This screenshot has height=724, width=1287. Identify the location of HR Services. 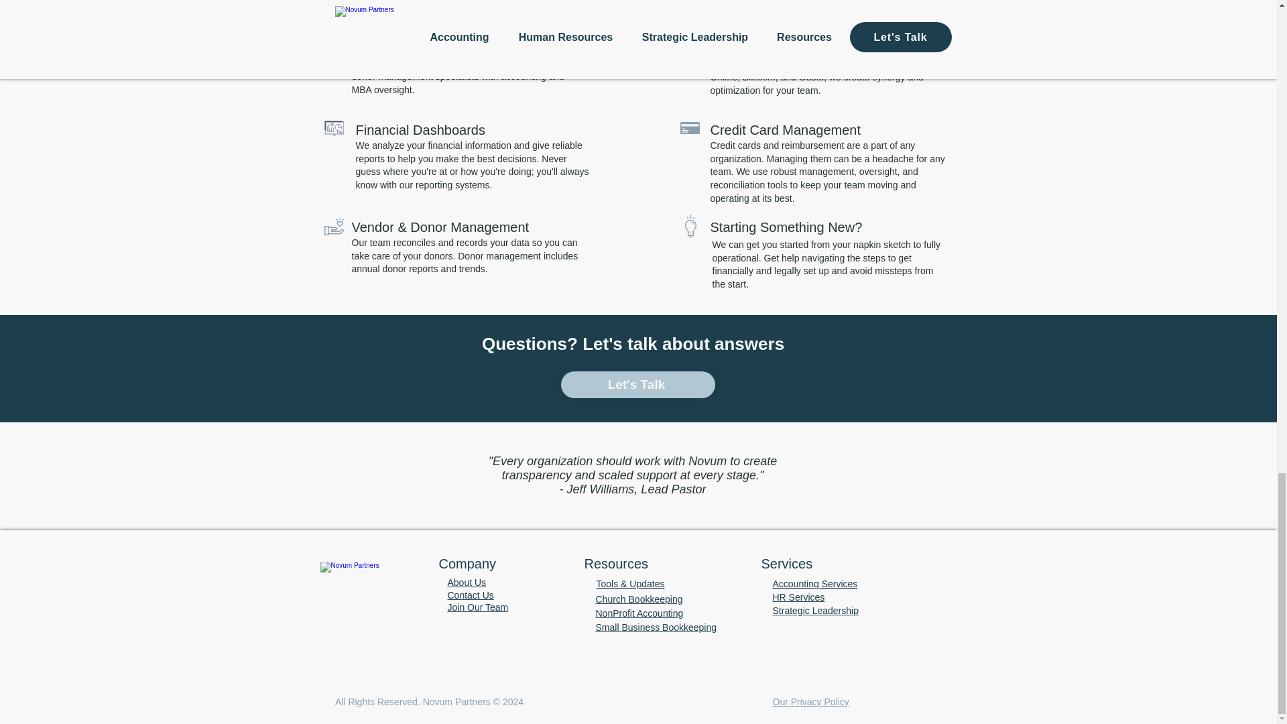
(798, 597).